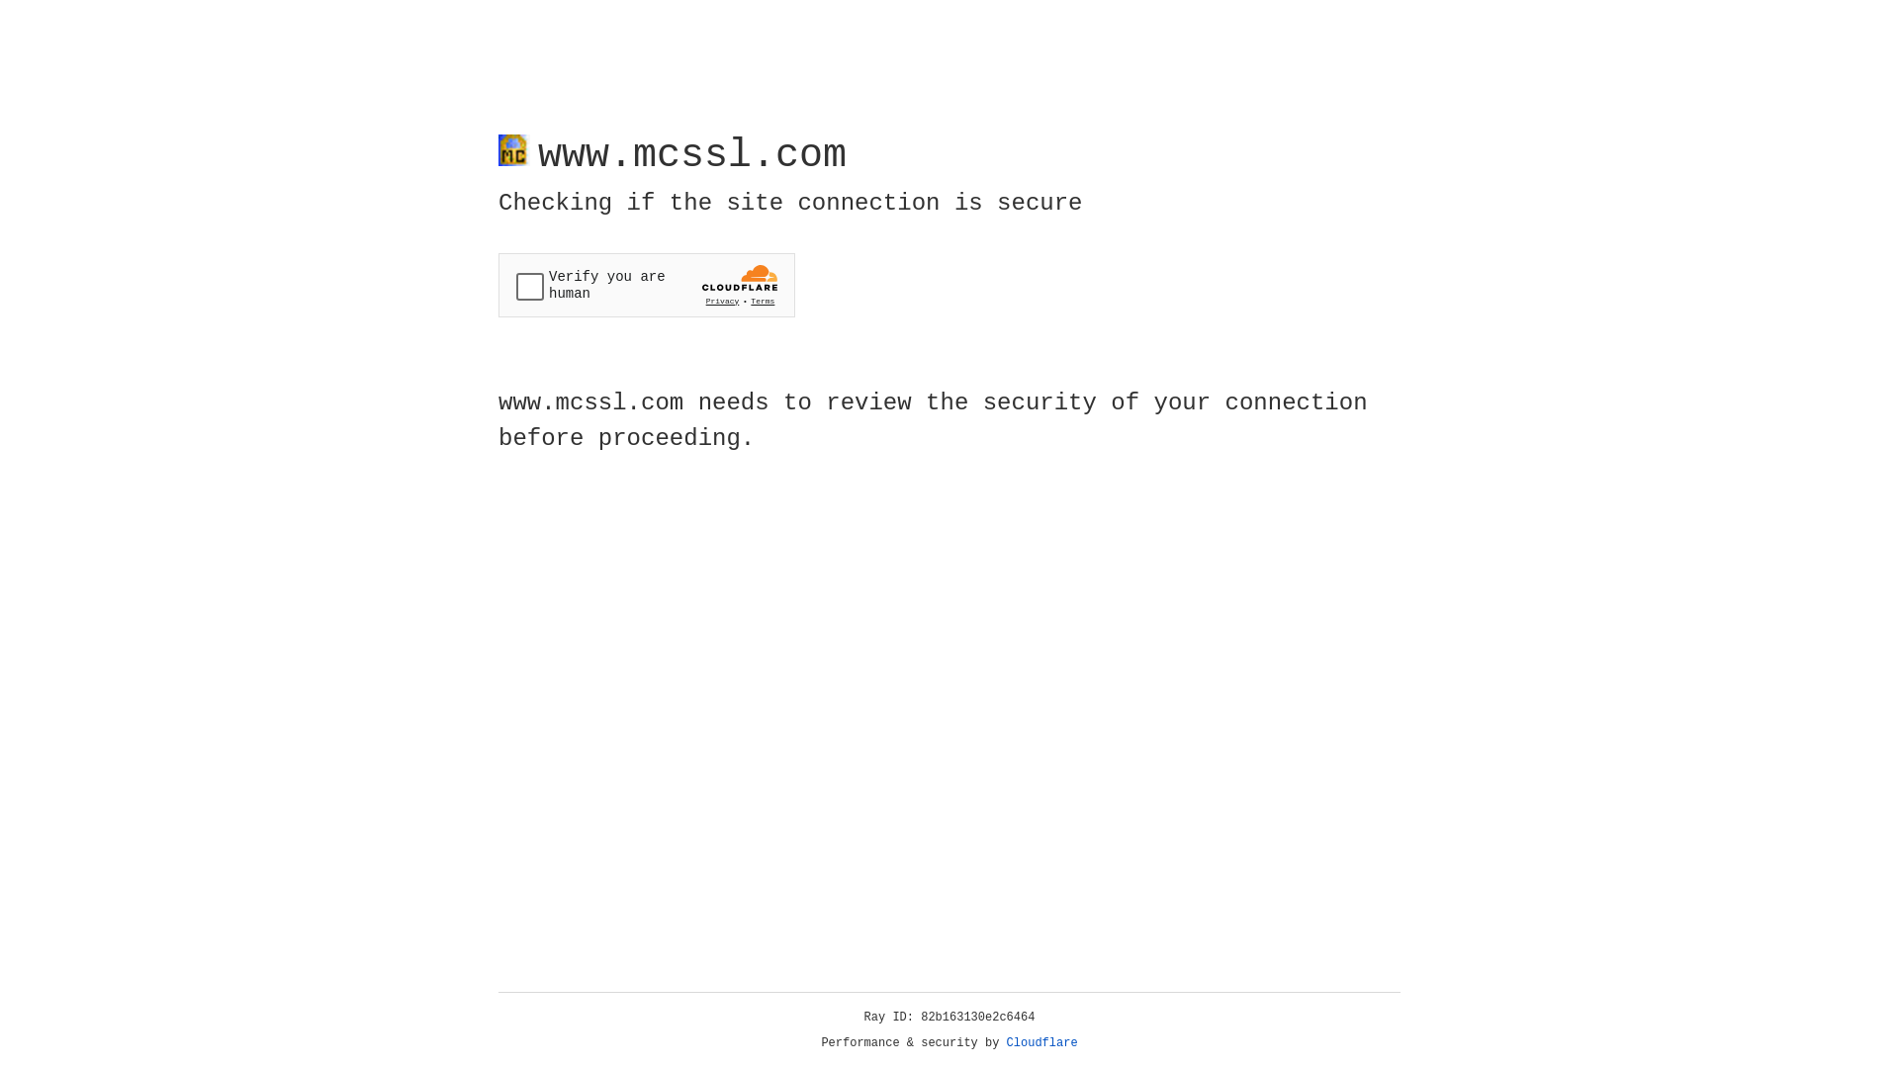  I want to click on Cloudflare, so click(1042, 1043).